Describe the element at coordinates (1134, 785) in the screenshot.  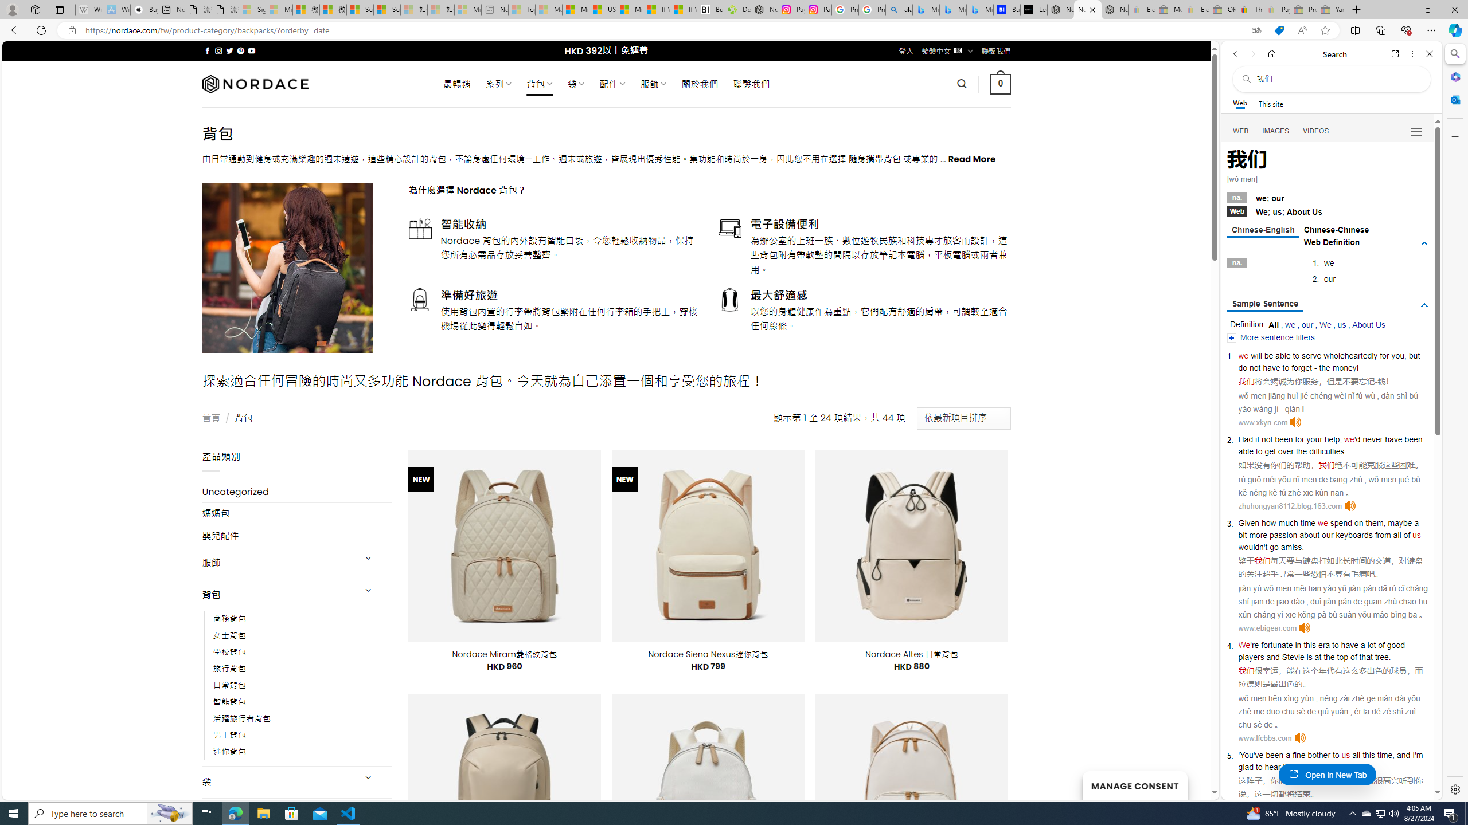
I see `MANAGE CONSENT` at that location.